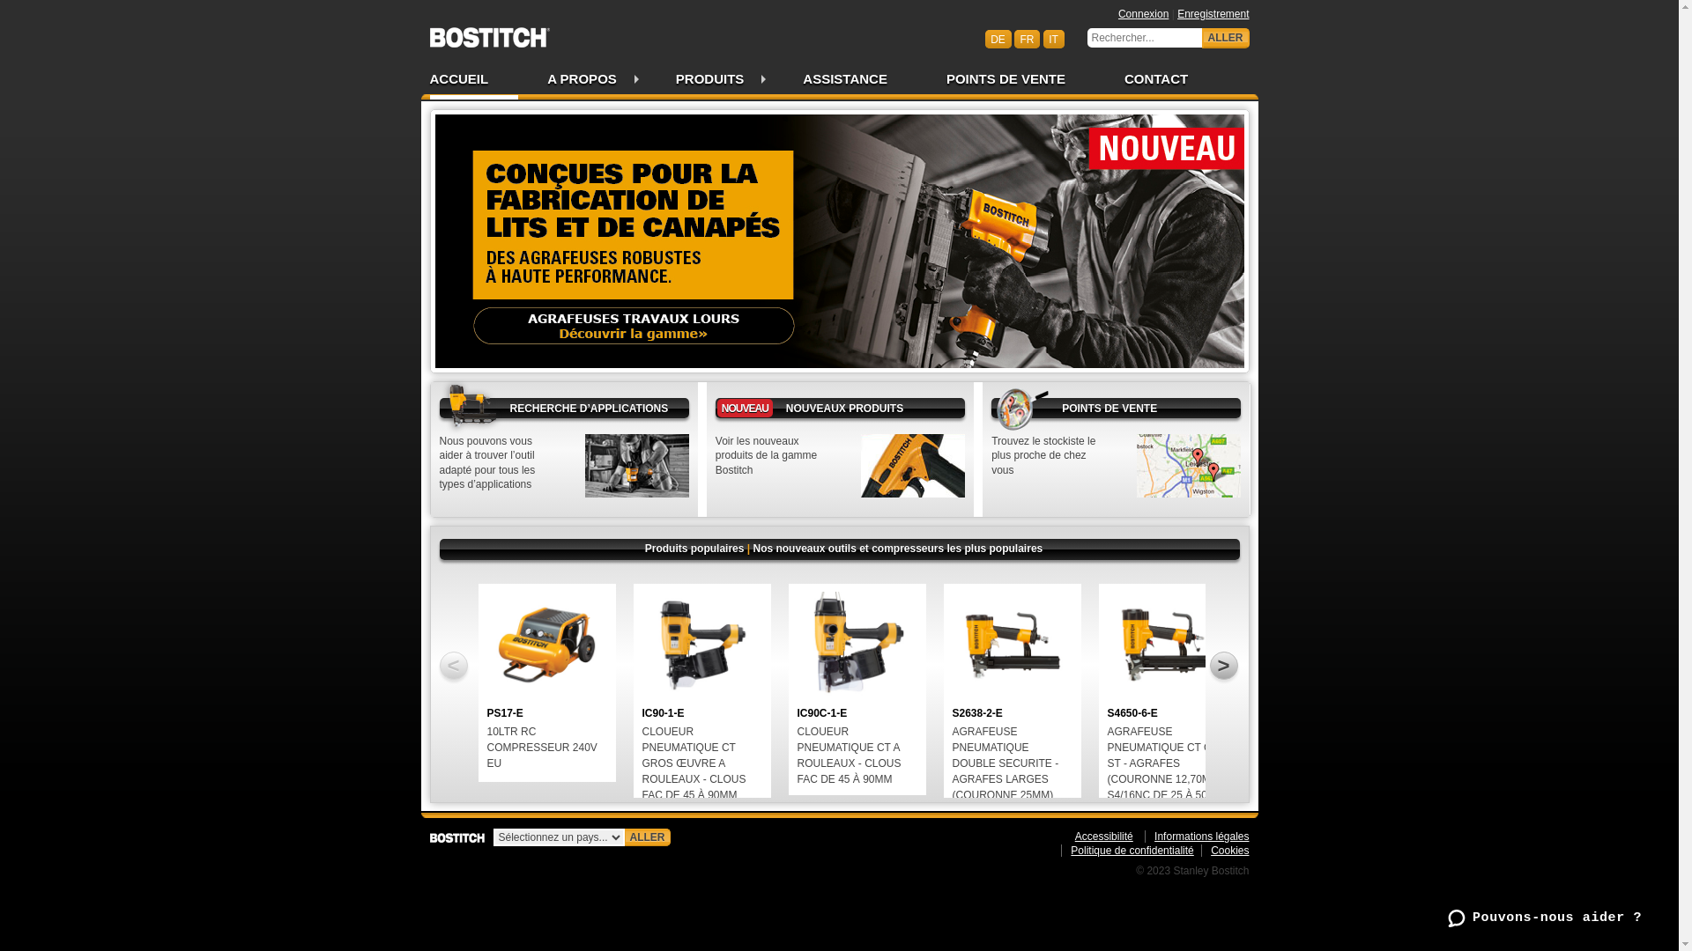  I want to click on ALLER, so click(1226, 39).